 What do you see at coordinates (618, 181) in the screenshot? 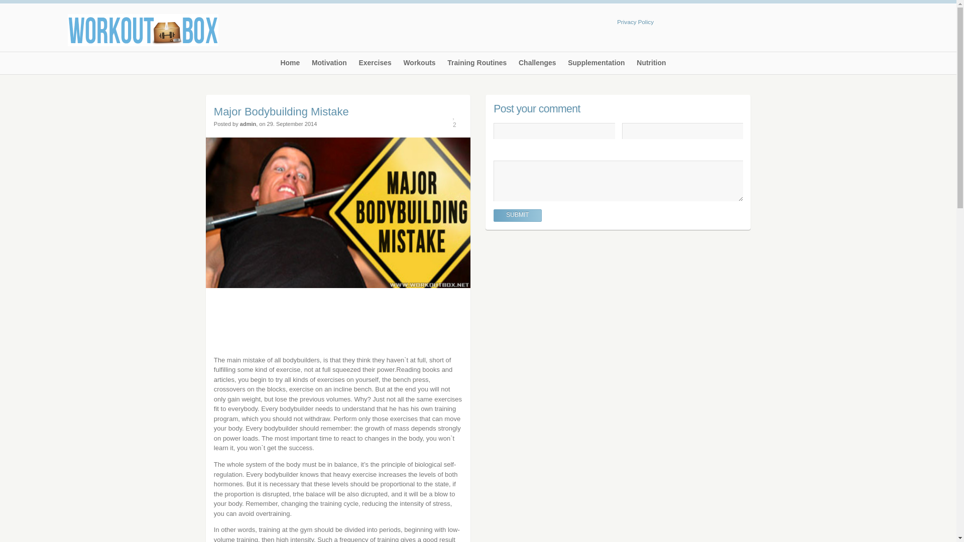
I see `Your Comment` at bounding box center [618, 181].